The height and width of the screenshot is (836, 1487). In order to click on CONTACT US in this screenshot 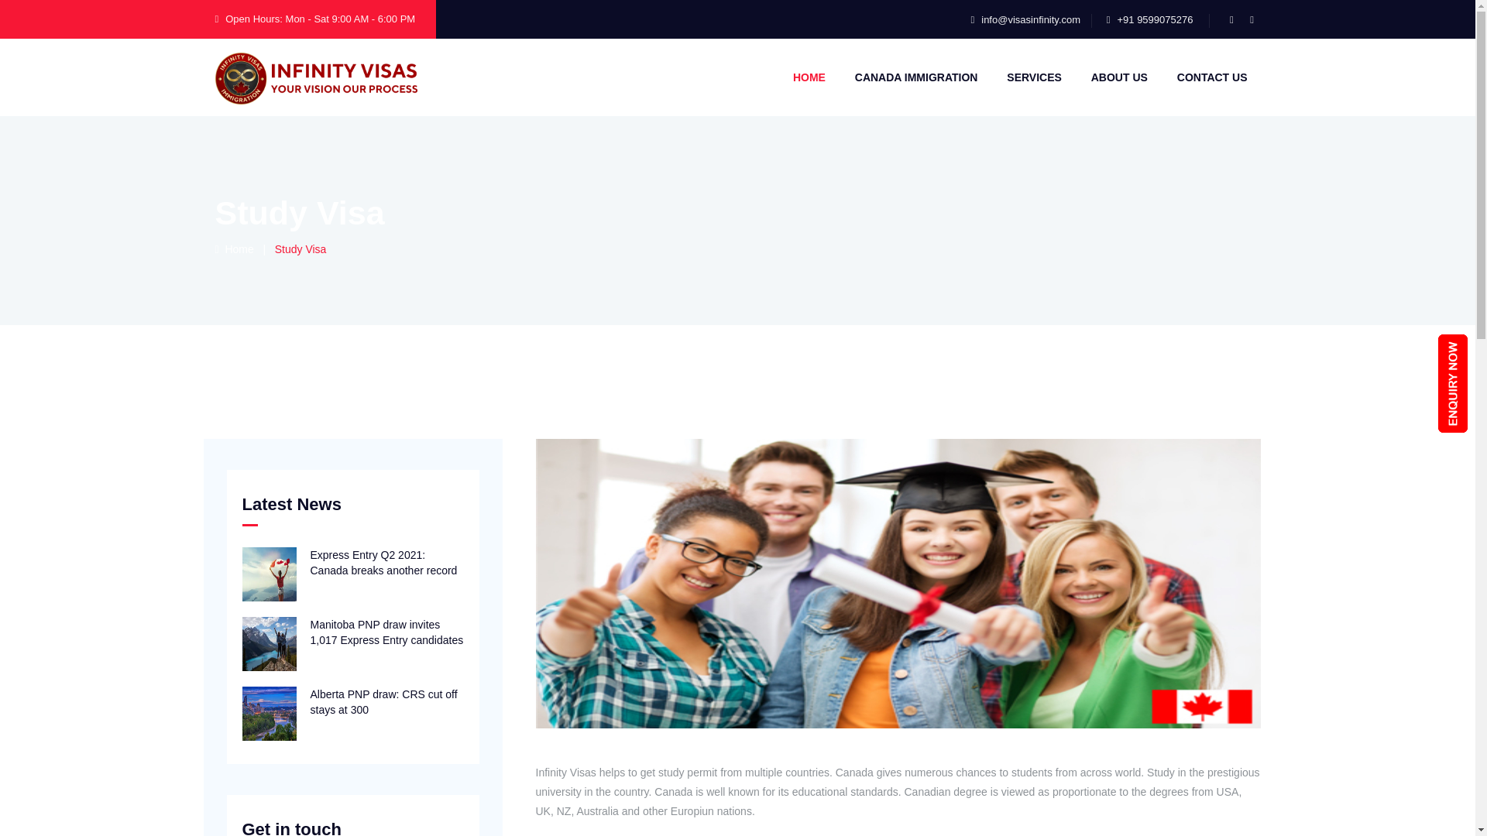, I will do `click(1213, 77)`.